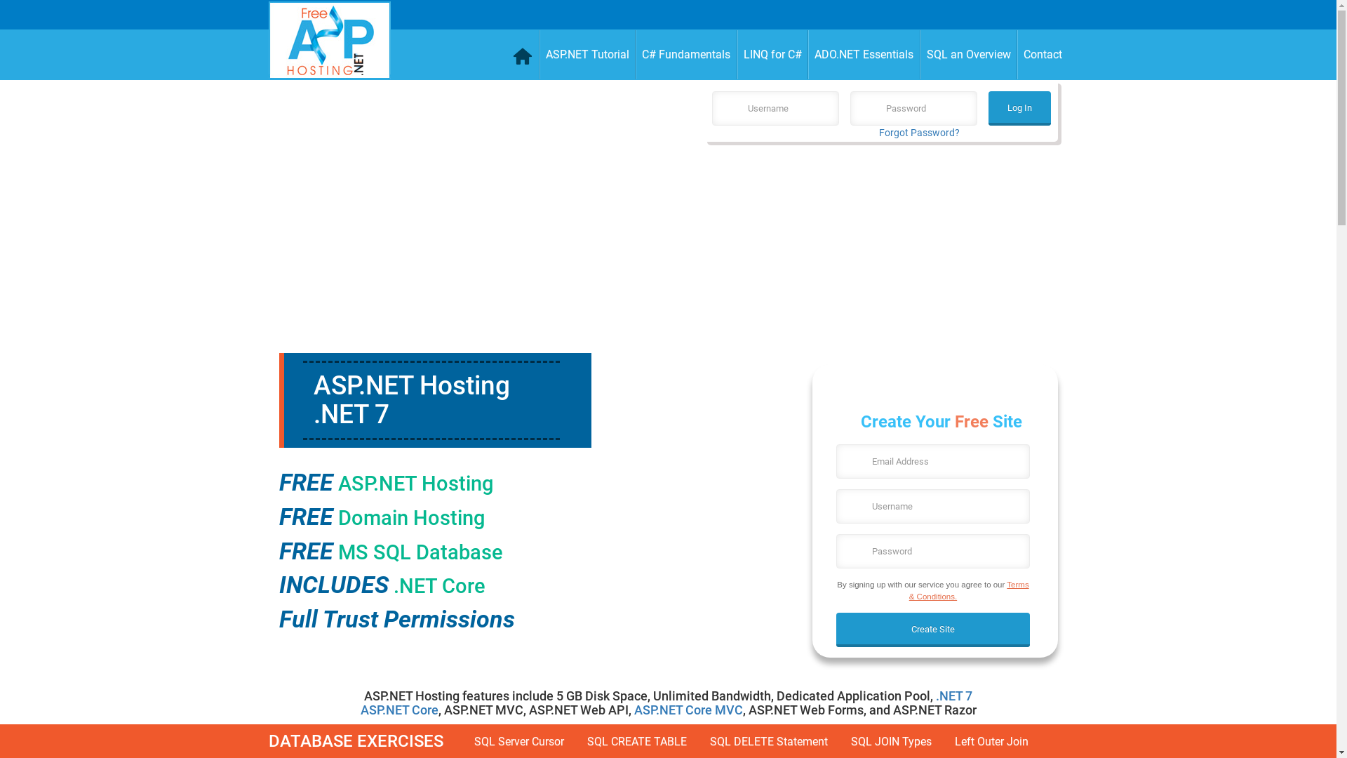 The width and height of the screenshot is (1347, 758). Describe the element at coordinates (970, 590) in the screenshot. I see `Terms & Conditions.` at that location.